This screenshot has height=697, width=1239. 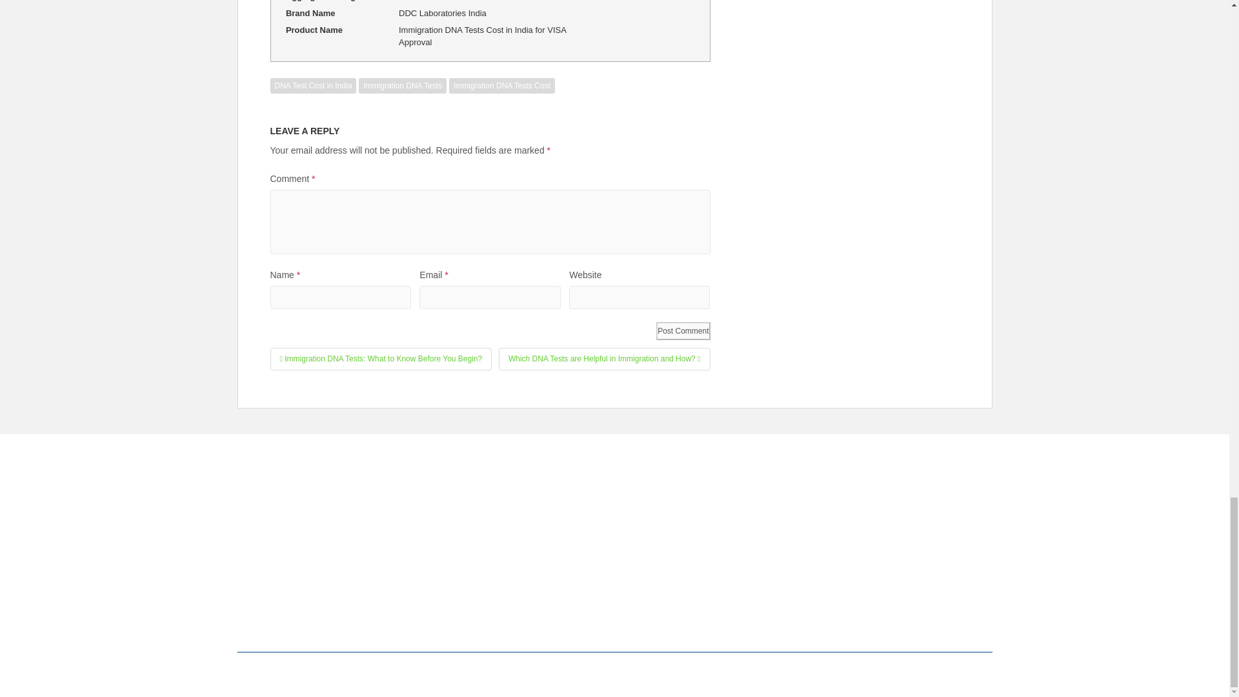 What do you see at coordinates (502, 85) in the screenshot?
I see `Immigration DNA Tests Cost` at bounding box center [502, 85].